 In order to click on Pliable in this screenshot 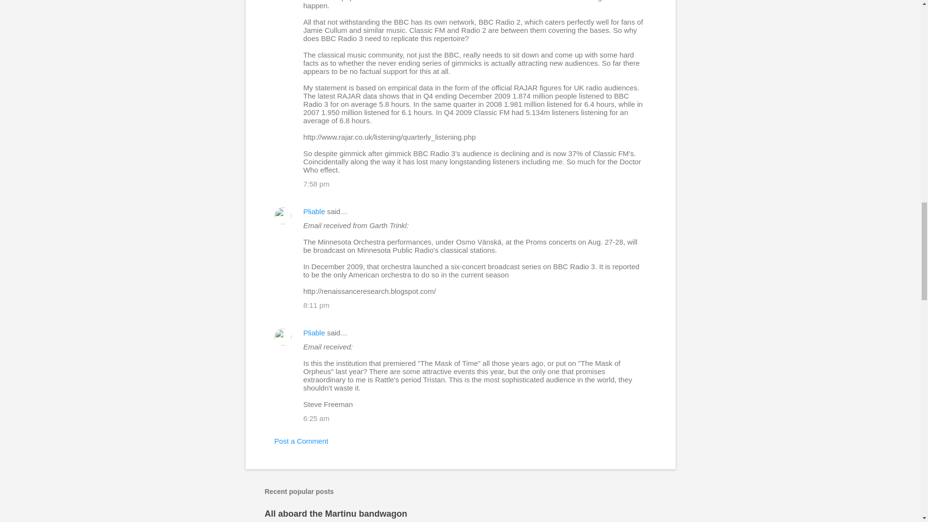, I will do `click(314, 211)`.